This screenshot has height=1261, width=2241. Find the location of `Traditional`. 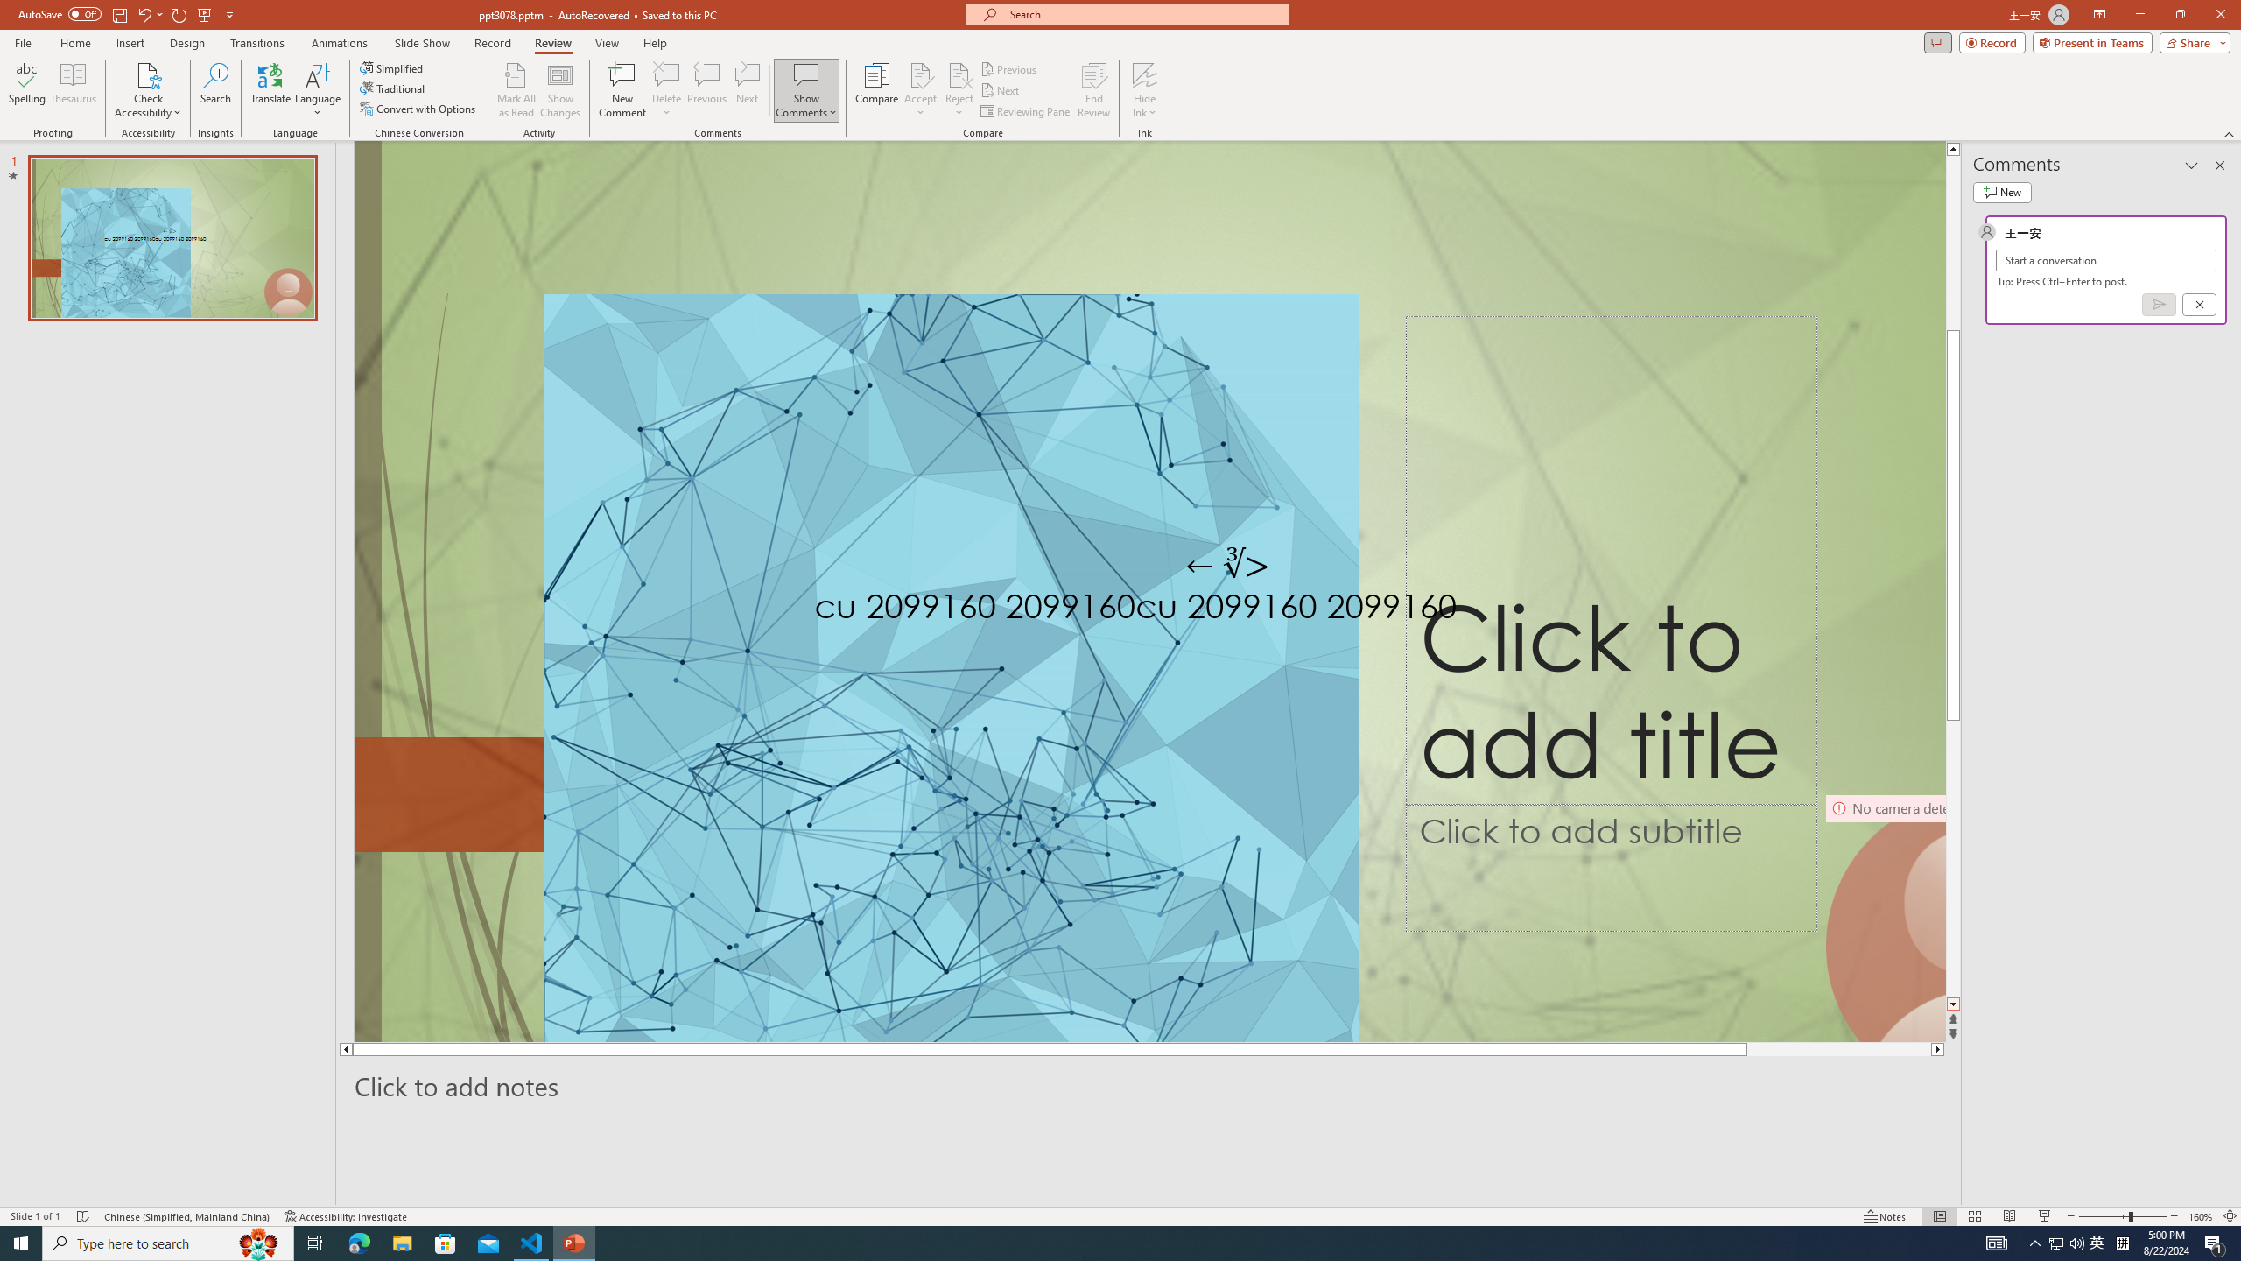

Traditional is located at coordinates (393, 88).